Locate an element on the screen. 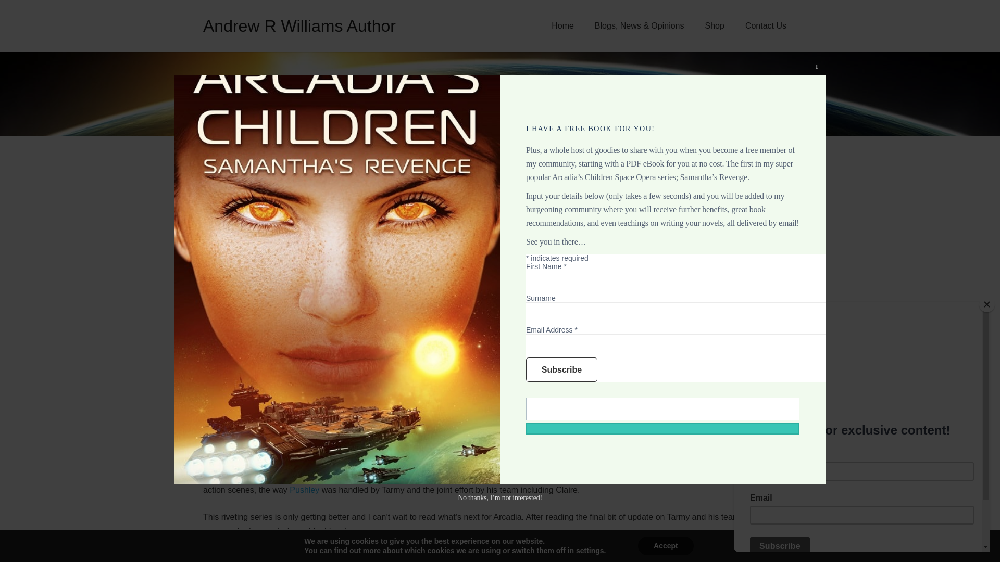 Image resolution: width=1000 pixels, height=562 pixels. Close this module is located at coordinates (817, 67).